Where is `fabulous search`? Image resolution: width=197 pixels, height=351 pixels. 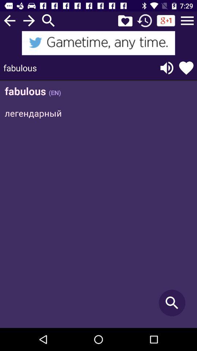 fabulous search is located at coordinates (98, 205).